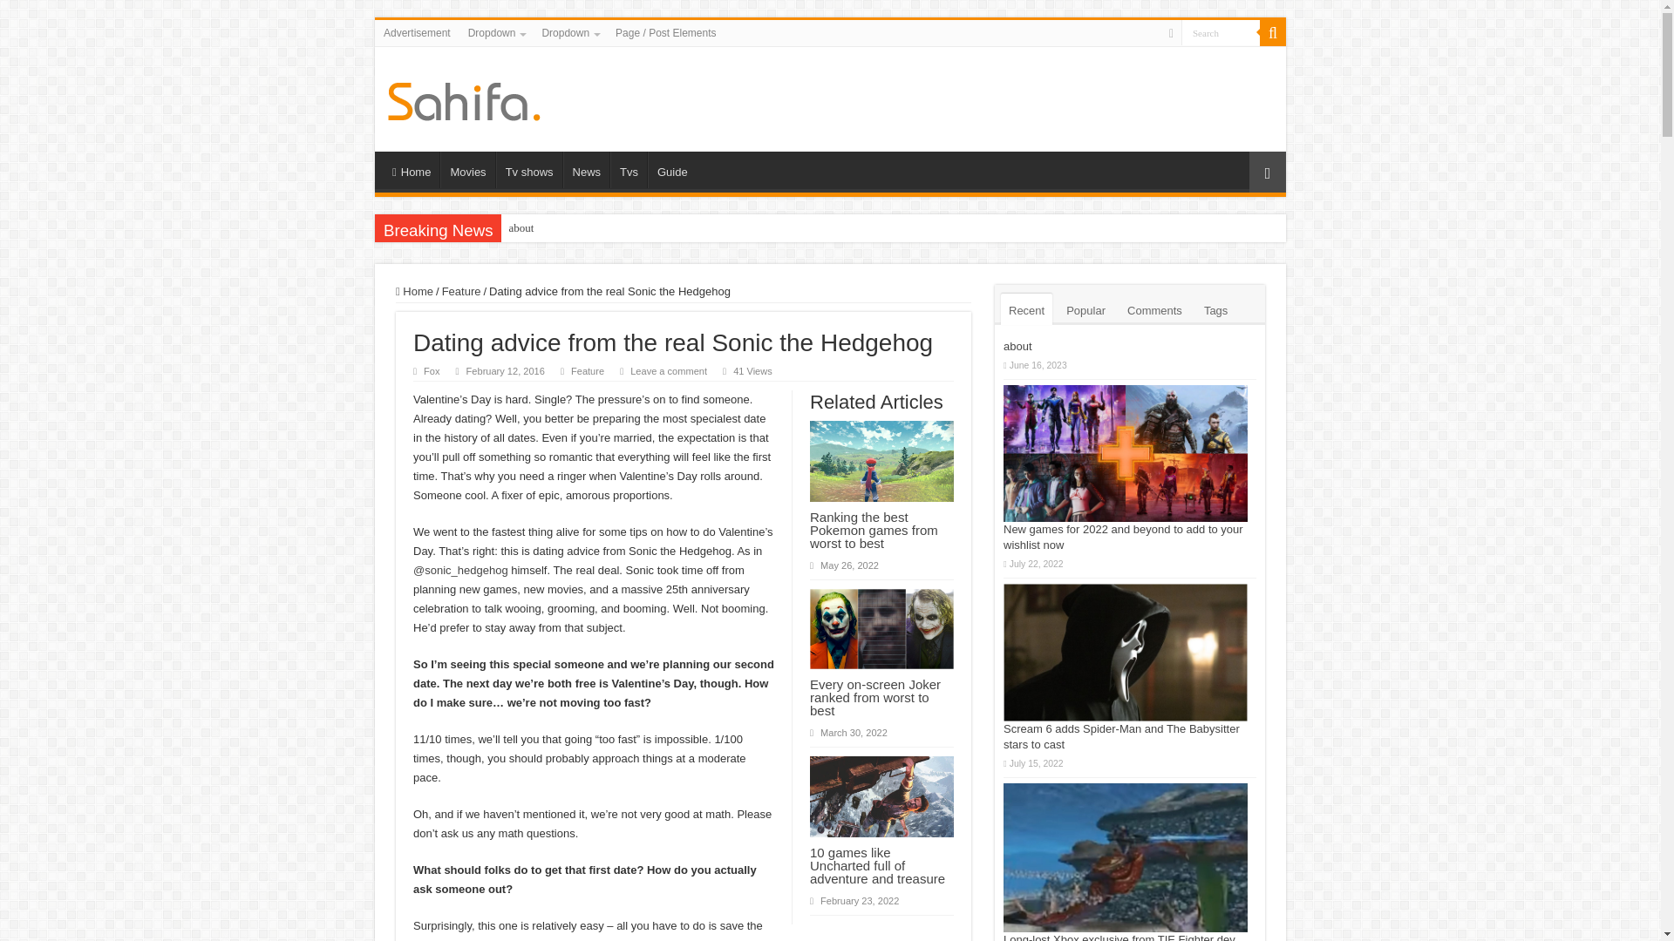 This screenshot has height=941, width=1674. What do you see at coordinates (466, 169) in the screenshot?
I see `Movies` at bounding box center [466, 169].